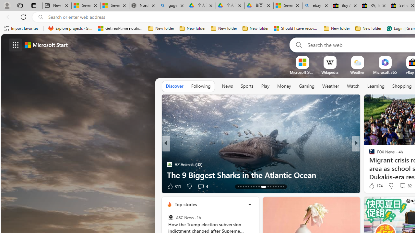 The image size is (415, 233). I want to click on 311 Like, so click(173, 186).